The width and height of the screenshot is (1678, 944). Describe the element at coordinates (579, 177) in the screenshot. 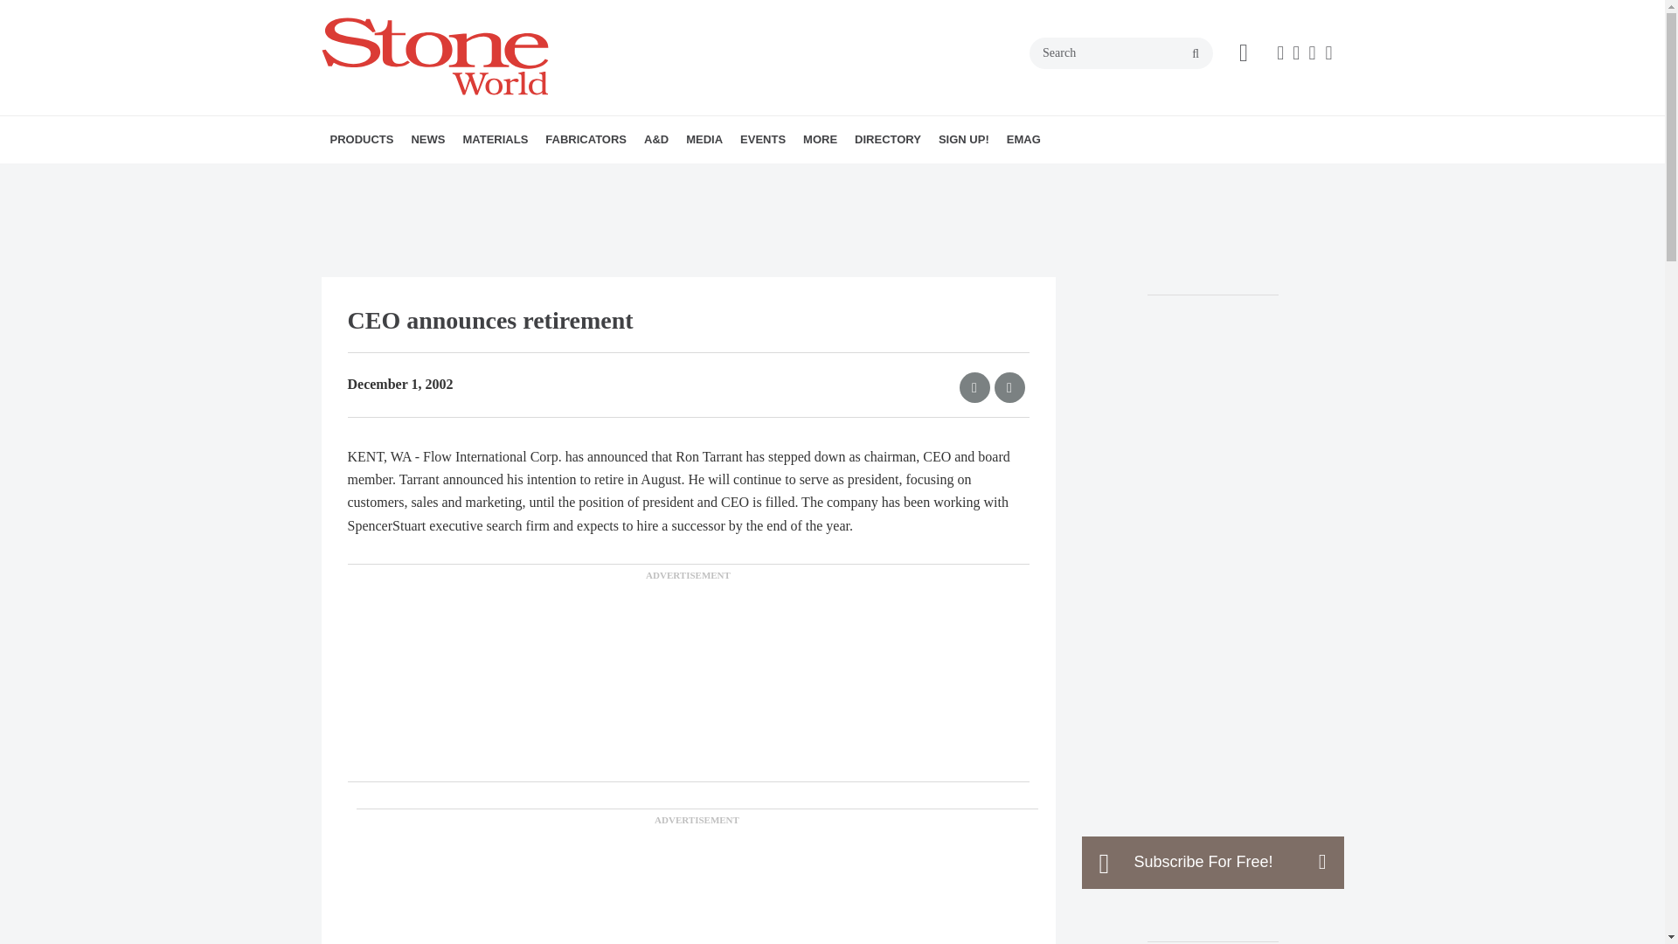

I see `TILE` at that location.